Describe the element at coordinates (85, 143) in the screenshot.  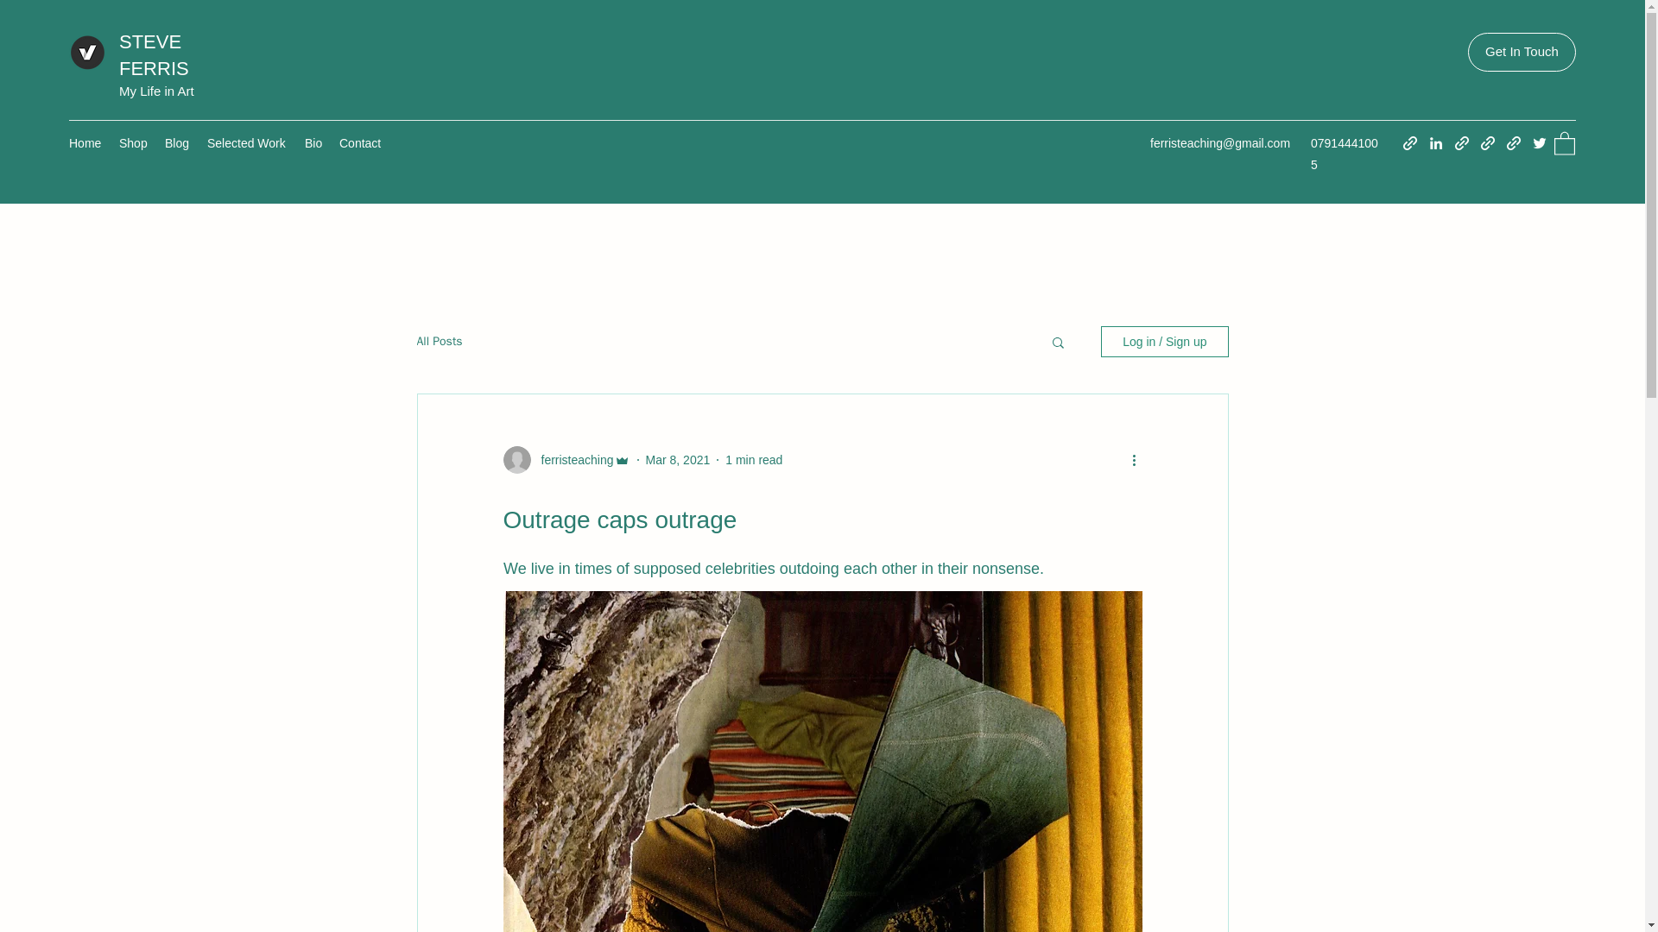
I see `Home` at that location.